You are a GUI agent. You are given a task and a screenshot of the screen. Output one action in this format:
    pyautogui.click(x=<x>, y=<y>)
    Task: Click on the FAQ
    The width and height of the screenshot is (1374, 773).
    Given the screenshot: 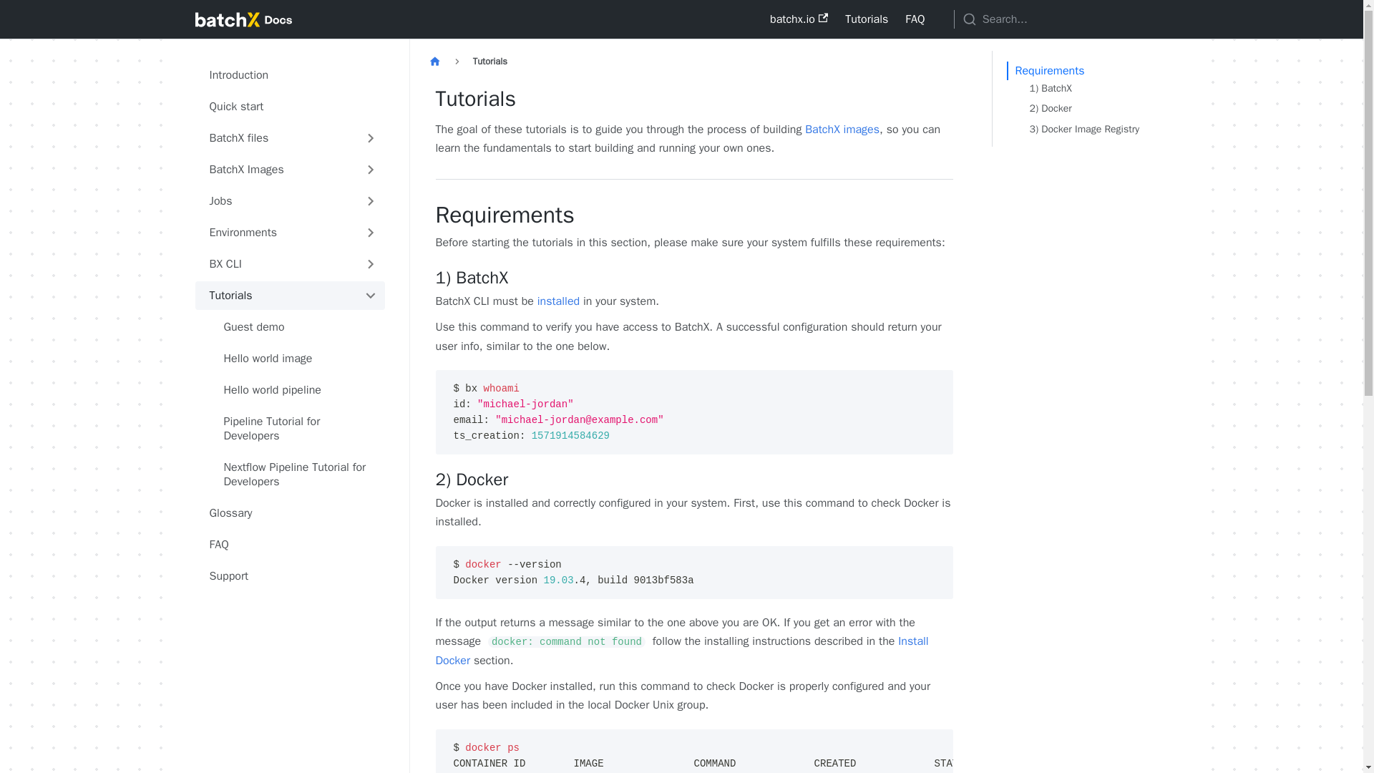 What is the action you would take?
    pyautogui.click(x=915, y=19)
    